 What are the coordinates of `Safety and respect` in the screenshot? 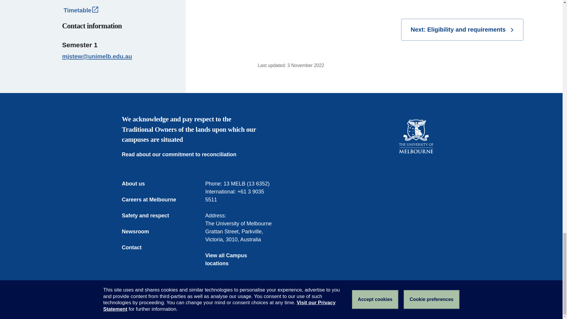 It's located at (149, 216).